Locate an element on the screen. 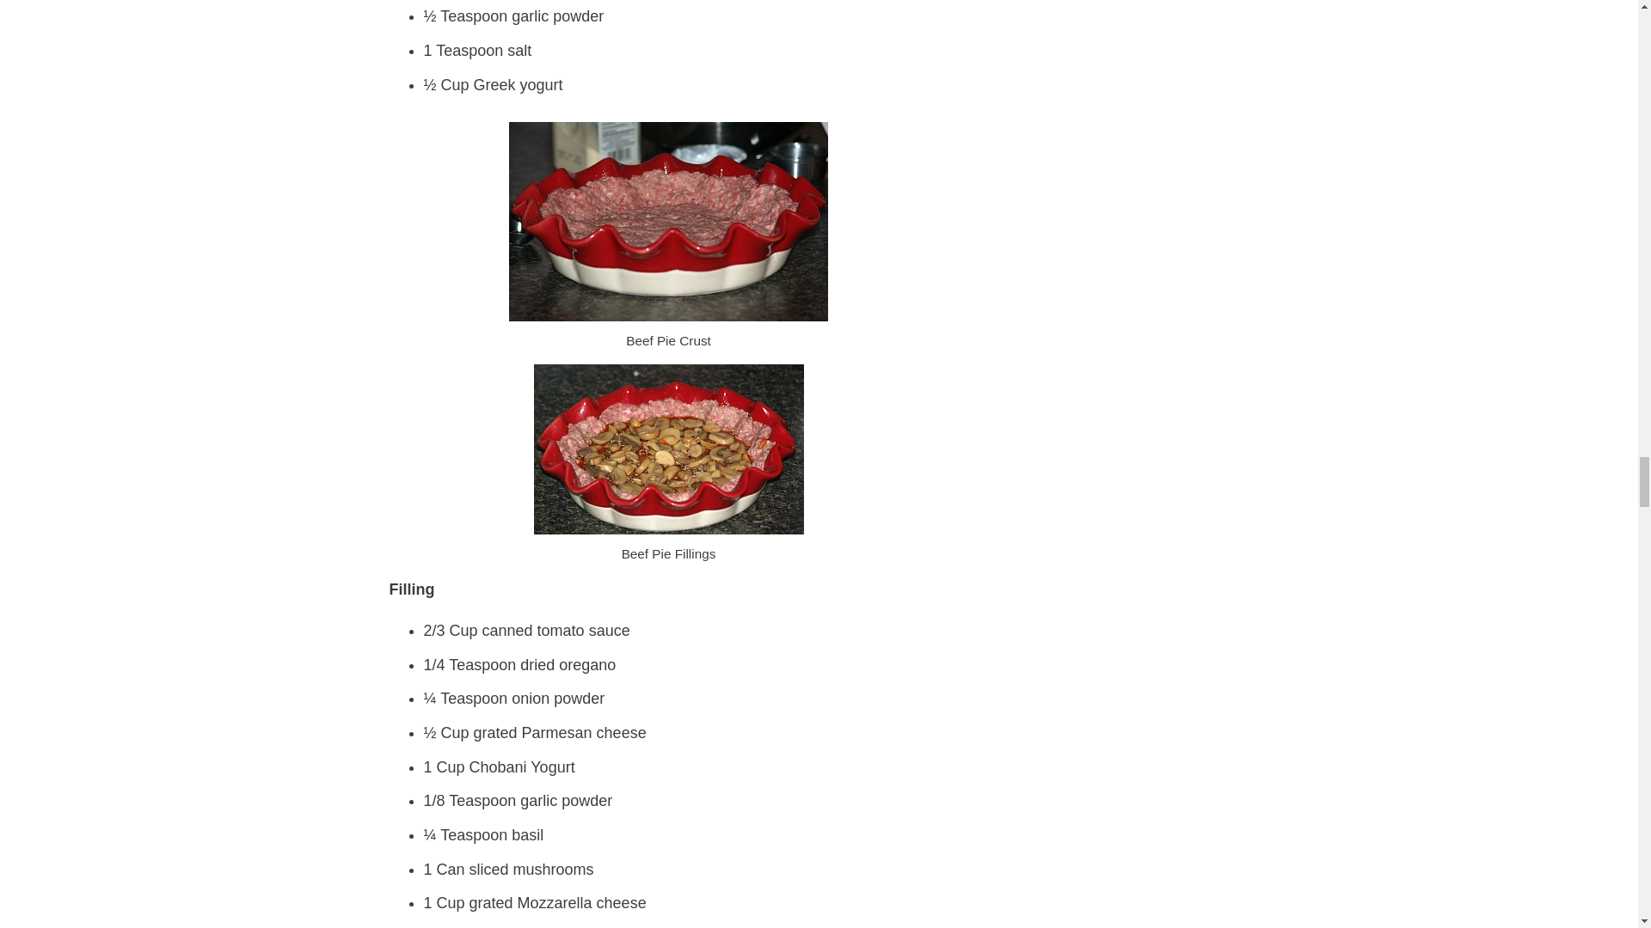 The image size is (1651, 928). Beef Pie Fillings is located at coordinates (667, 449).